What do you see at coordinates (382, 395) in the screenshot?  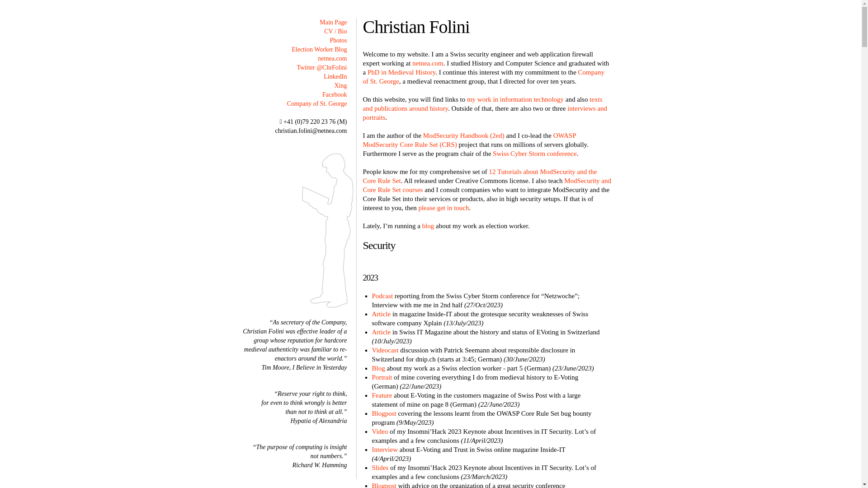 I see `Feature` at bounding box center [382, 395].